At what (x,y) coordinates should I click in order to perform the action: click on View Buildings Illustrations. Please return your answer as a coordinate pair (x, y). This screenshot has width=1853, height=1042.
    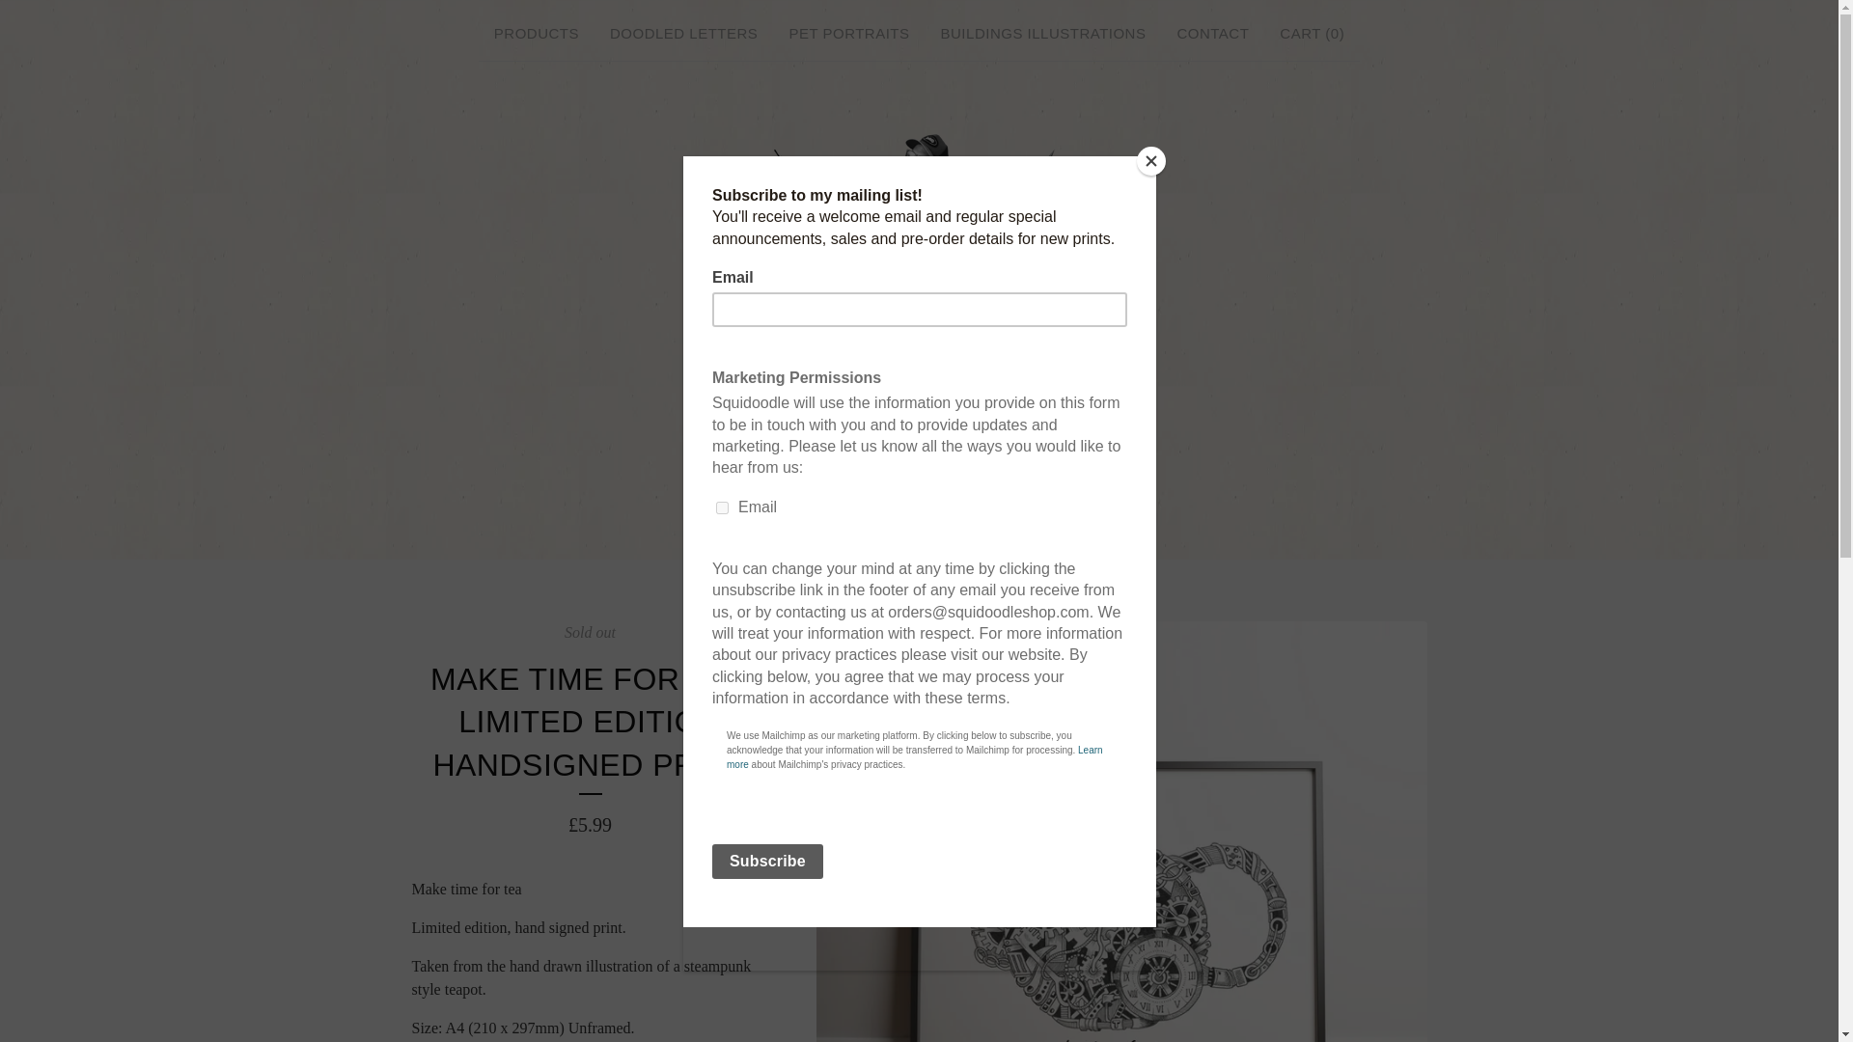
    Looking at the image, I should click on (1044, 35).